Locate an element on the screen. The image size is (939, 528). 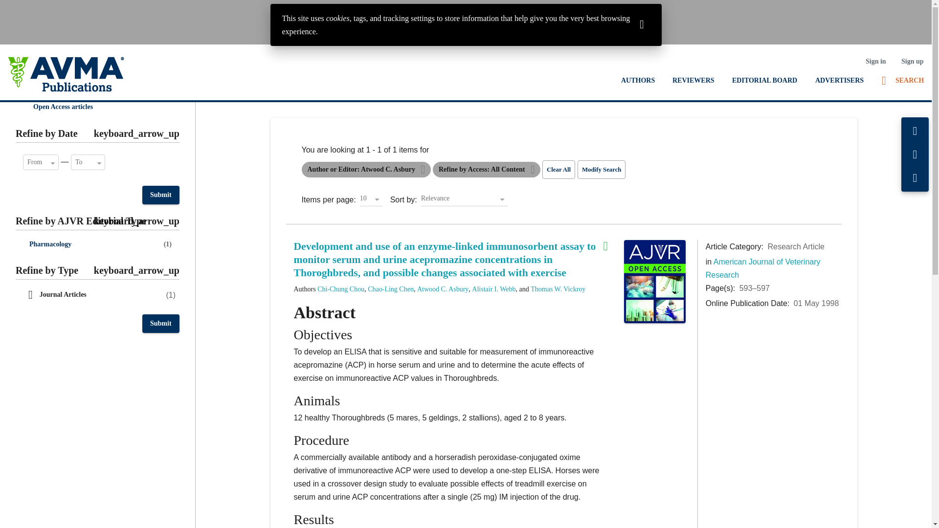
Jump to Content is located at coordinates (29, 8).